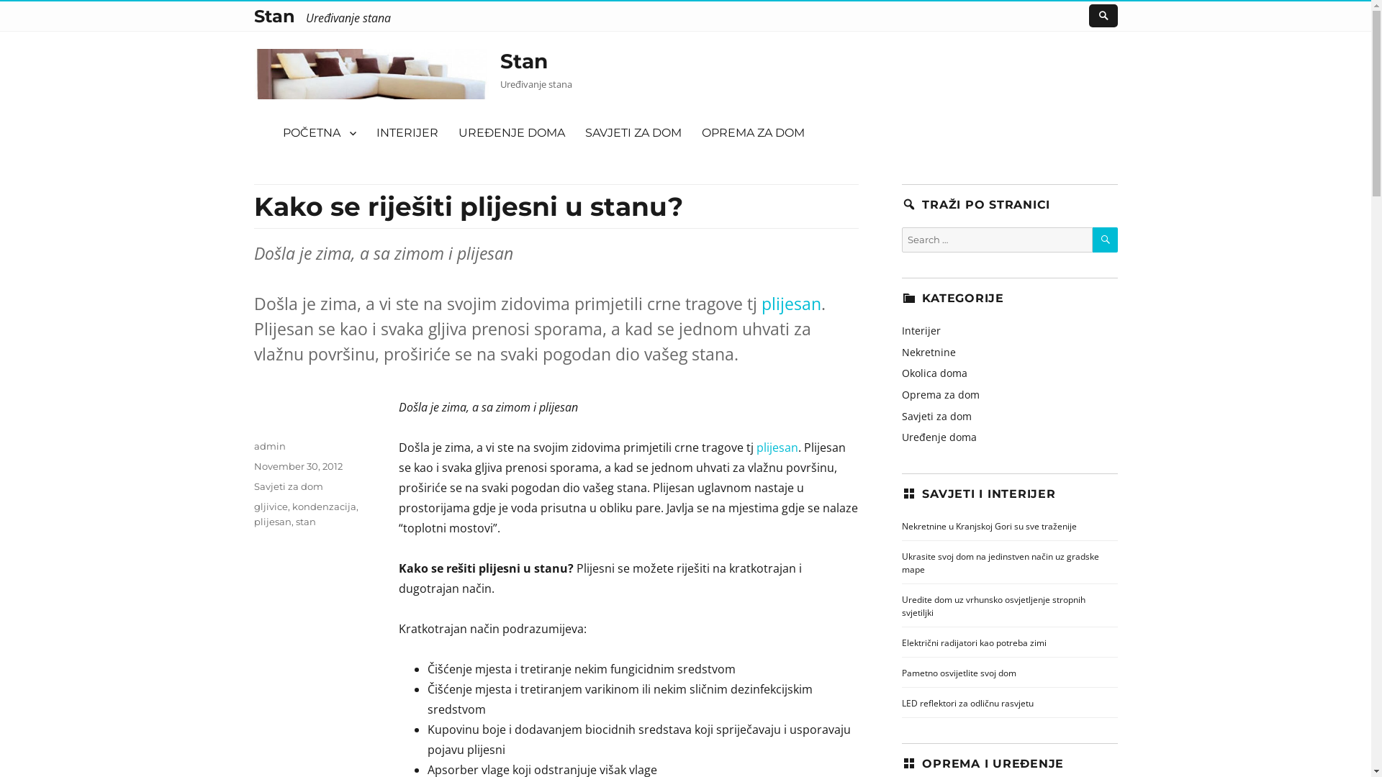 The image size is (1382, 777). Describe the element at coordinates (936, 416) in the screenshot. I see `Savjeti za dom` at that location.